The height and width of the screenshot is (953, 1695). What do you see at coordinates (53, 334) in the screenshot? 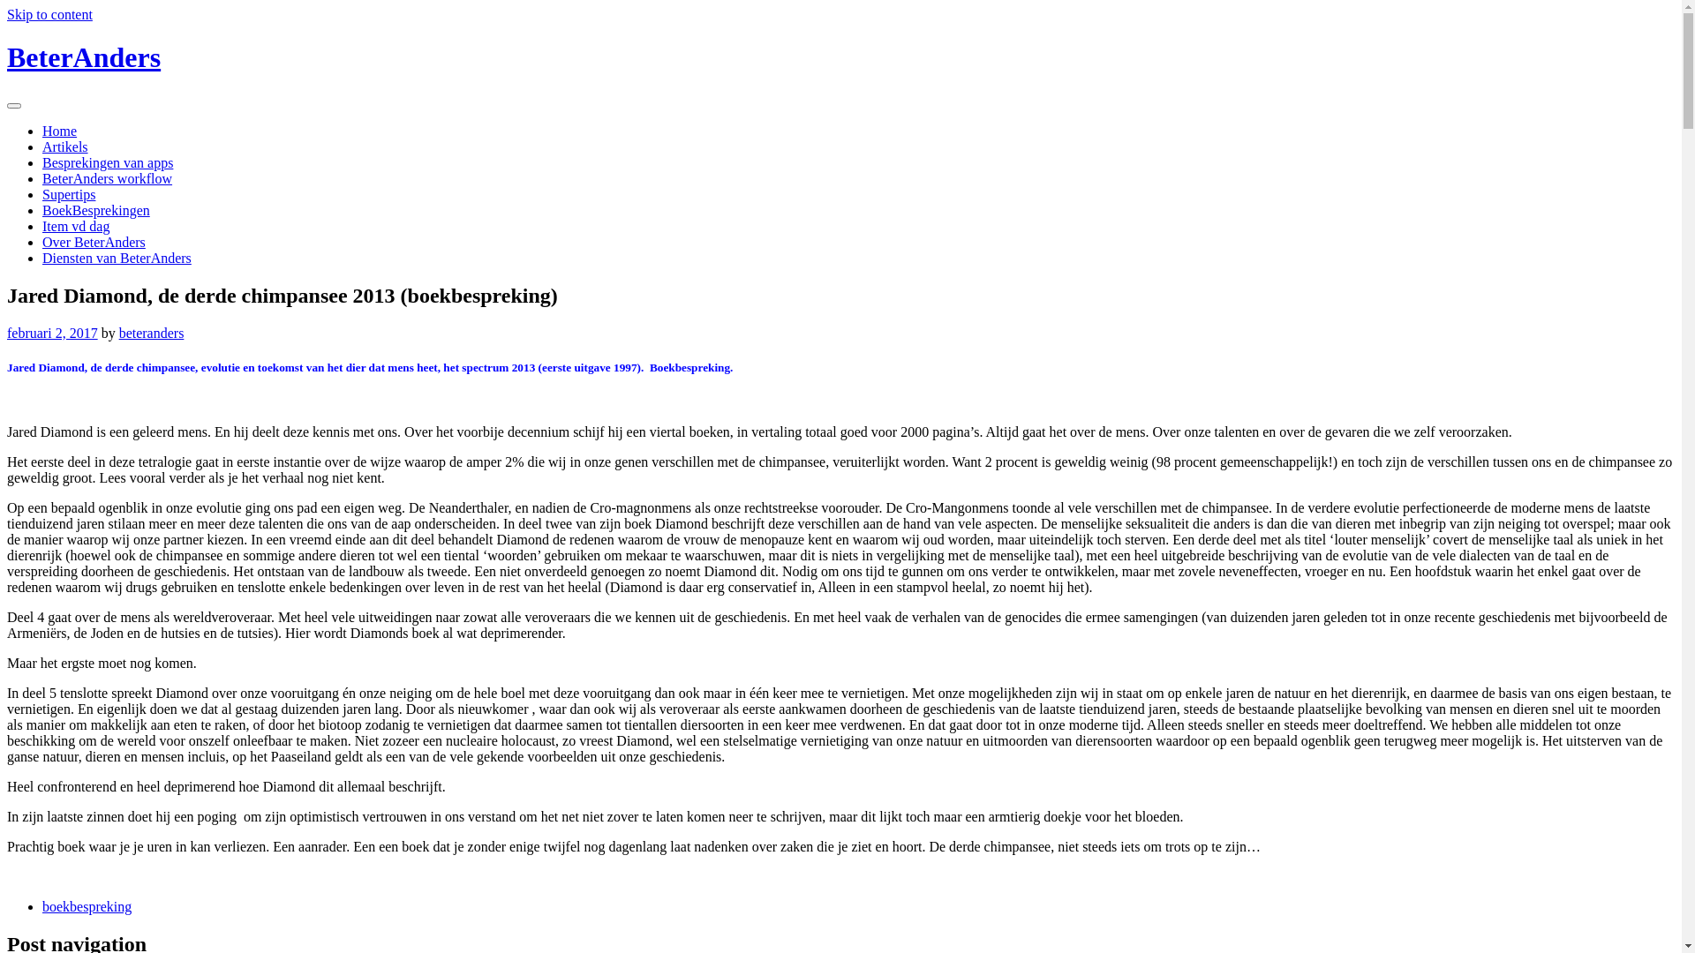
I see `februari 2, 2017` at bounding box center [53, 334].